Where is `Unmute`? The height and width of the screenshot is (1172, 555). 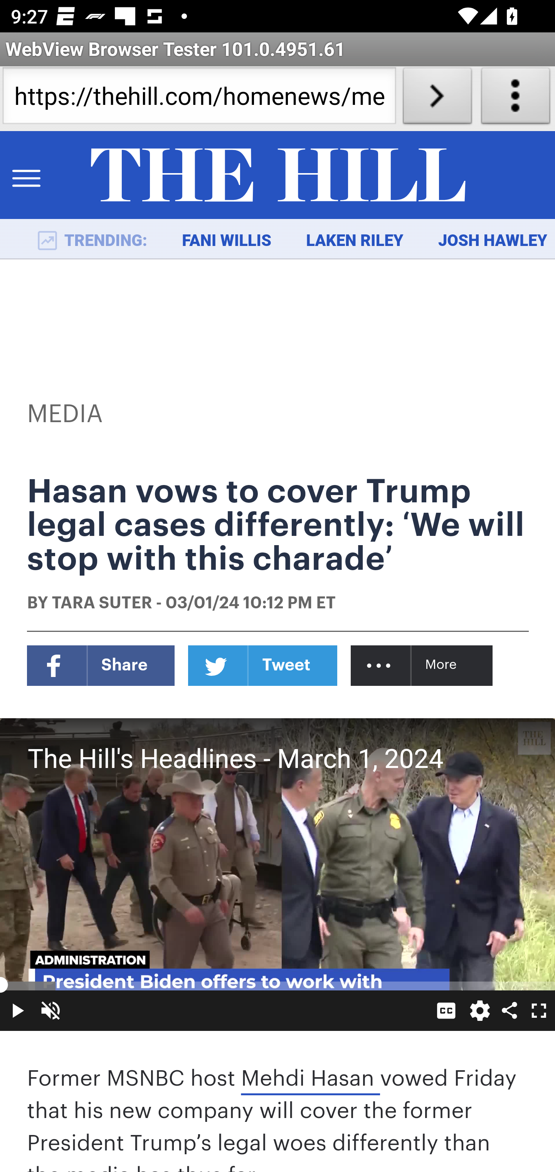
Unmute is located at coordinates (50, 1010).